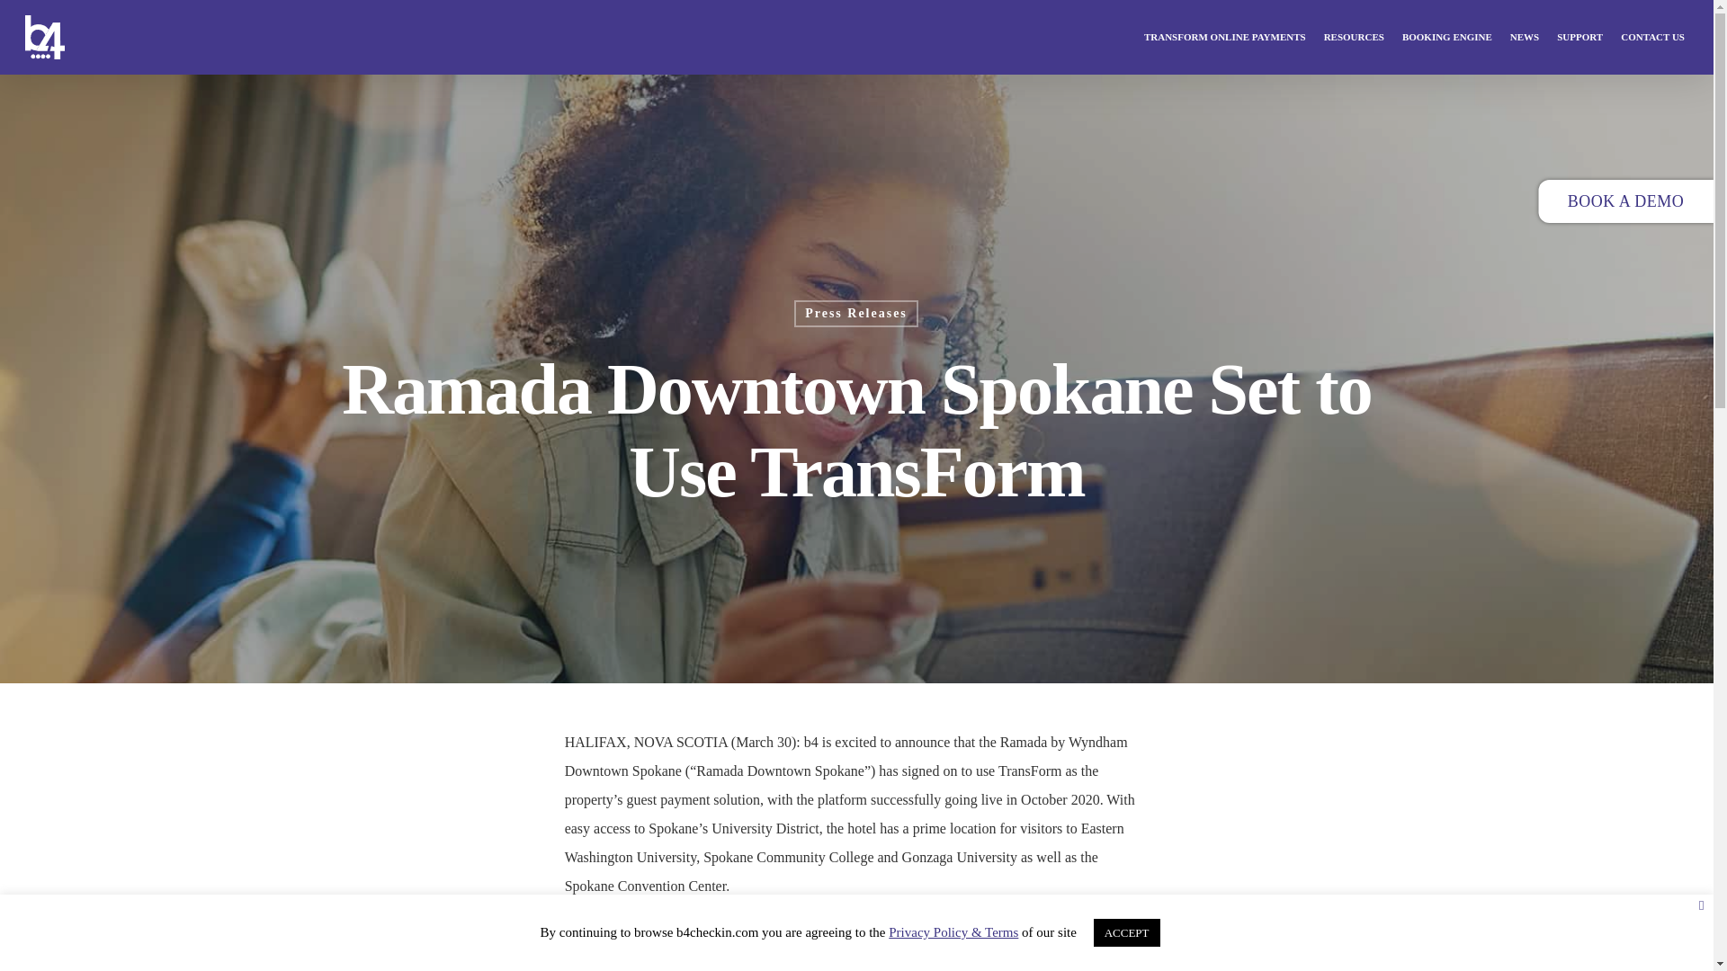  Describe the element at coordinates (856, 313) in the screenshot. I see `Press Releases` at that location.